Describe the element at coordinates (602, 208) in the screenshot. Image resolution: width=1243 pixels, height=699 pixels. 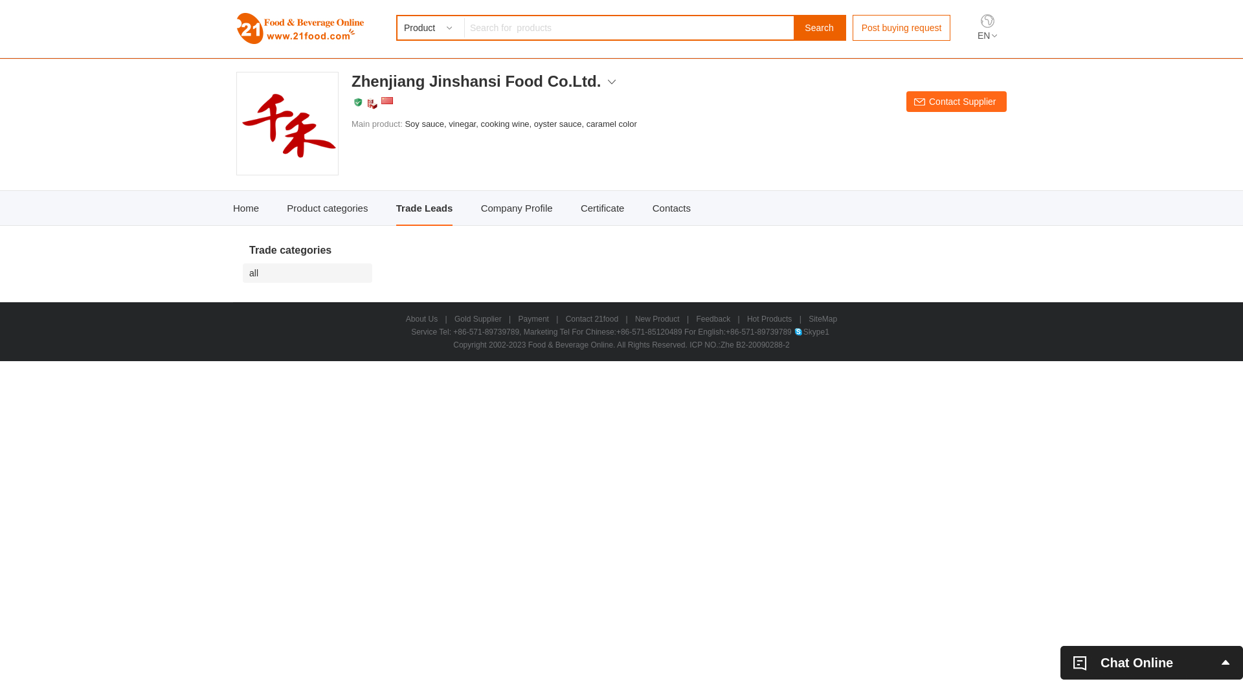
I see `Certificate` at that location.